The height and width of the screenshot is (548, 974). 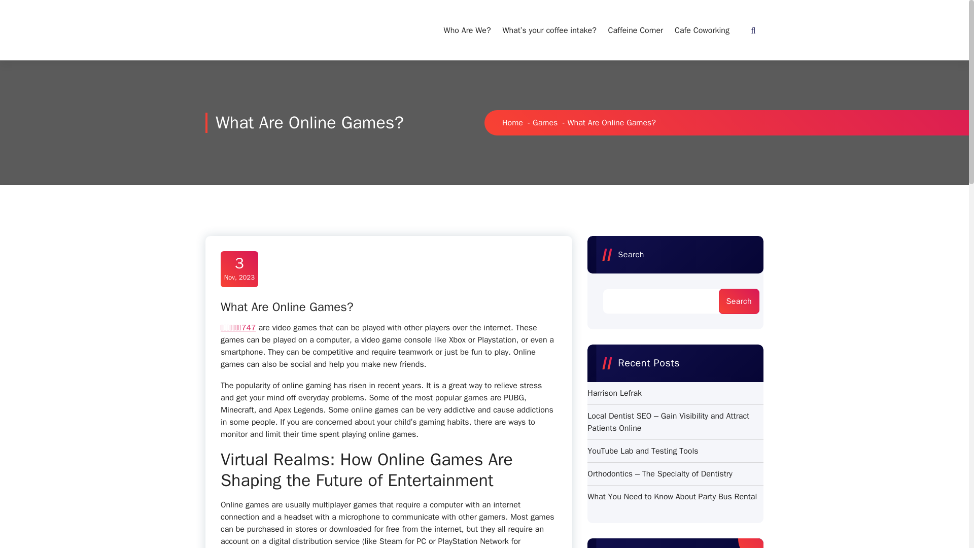 I want to click on Who Are We?, so click(x=636, y=30).